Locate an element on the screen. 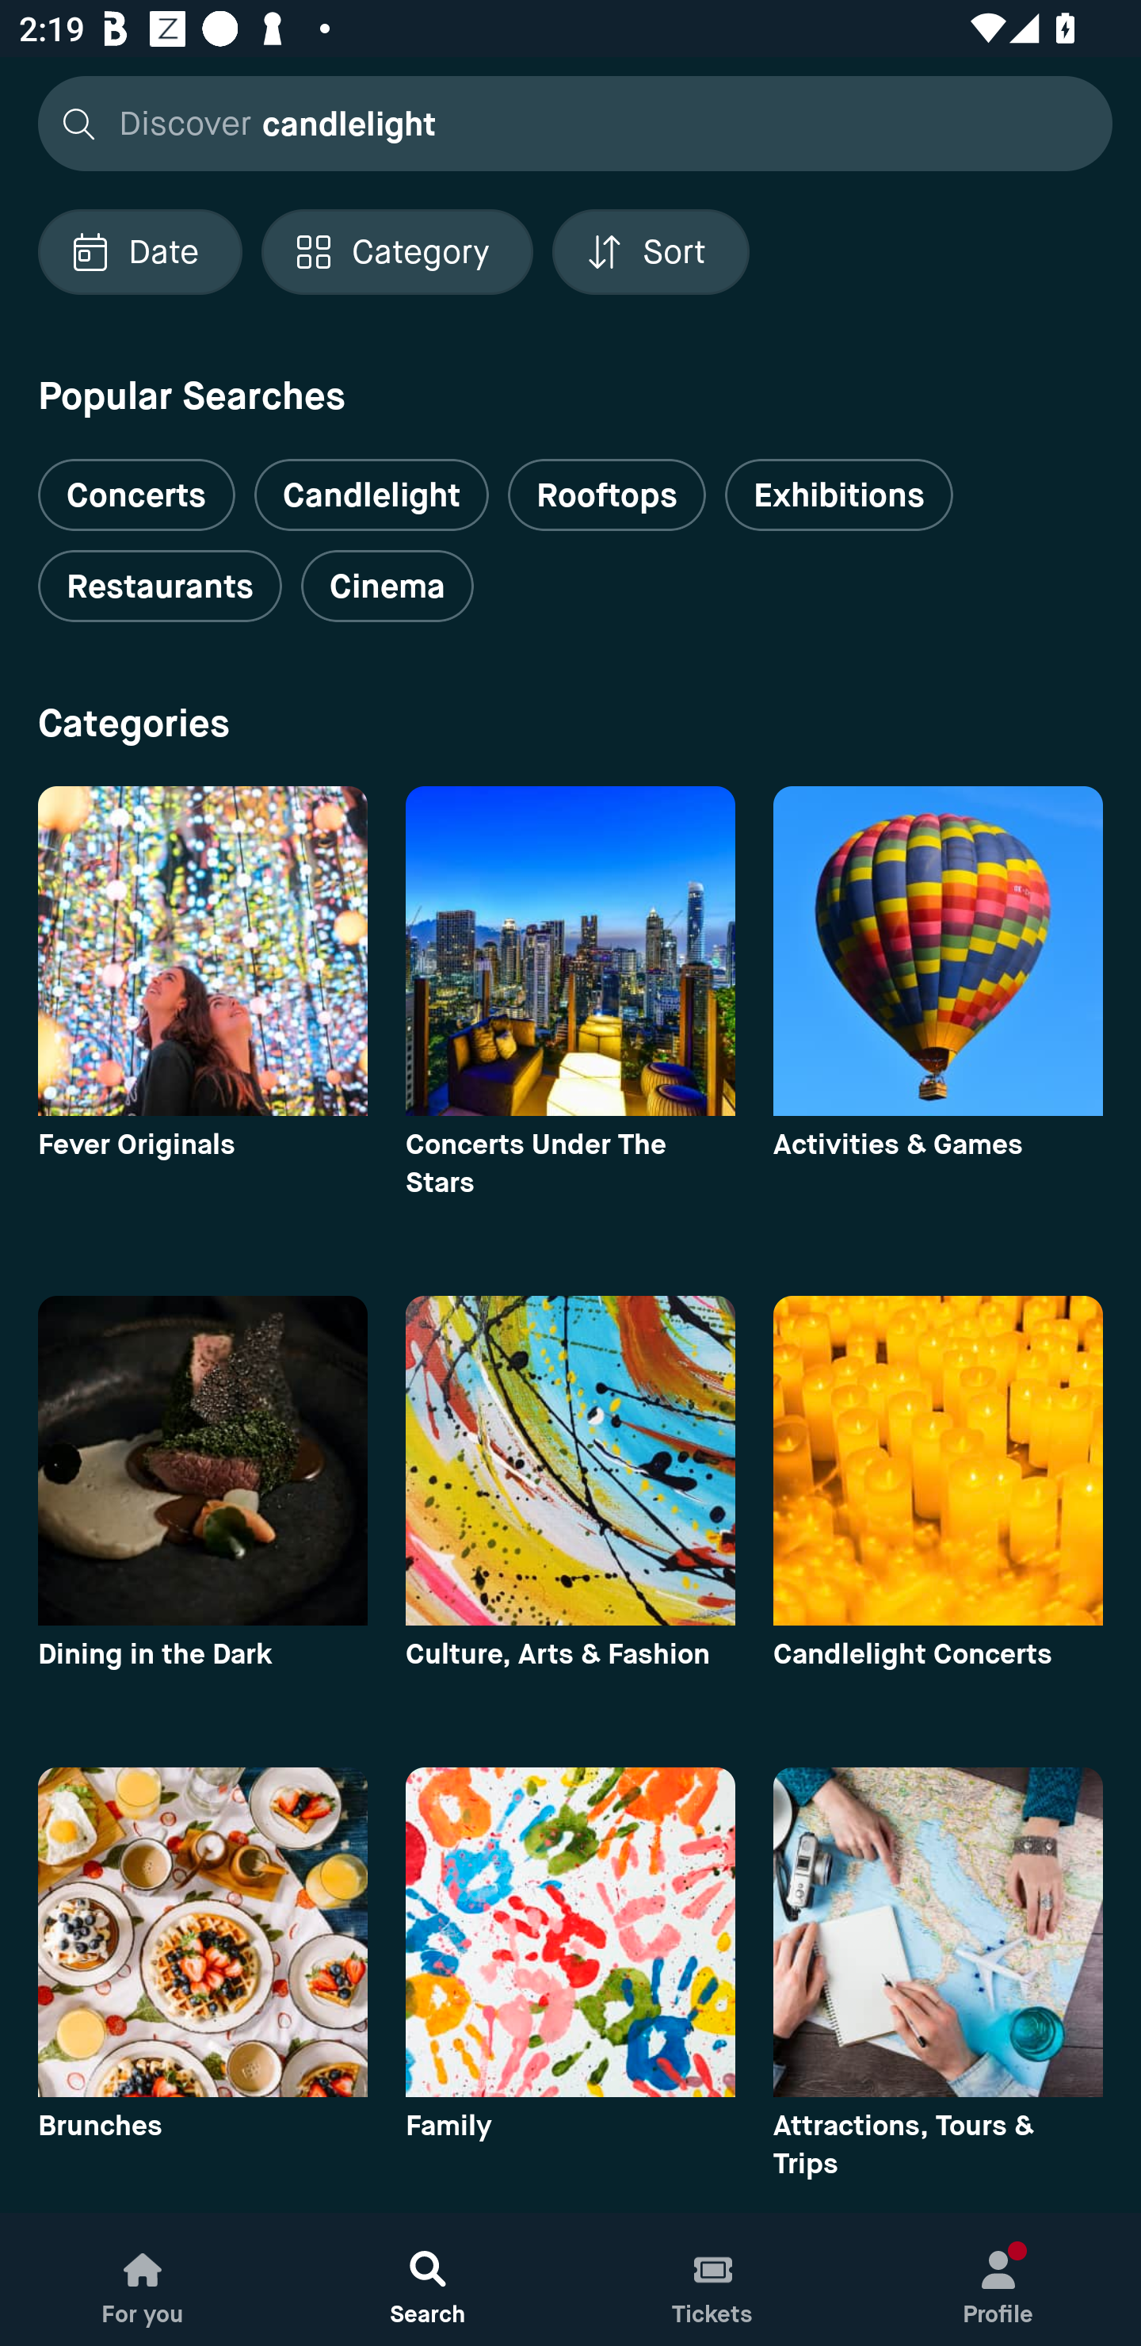 Image resolution: width=1141 pixels, height=2346 pixels. Exhibitions is located at coordinates (838, 495).